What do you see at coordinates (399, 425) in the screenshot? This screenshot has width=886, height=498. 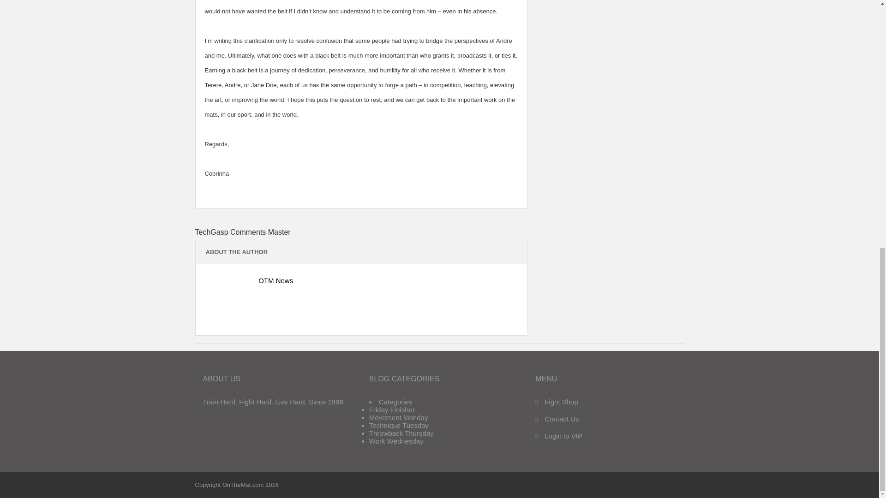 I see `Technique Tuesday` at bounding box center [399, 425].